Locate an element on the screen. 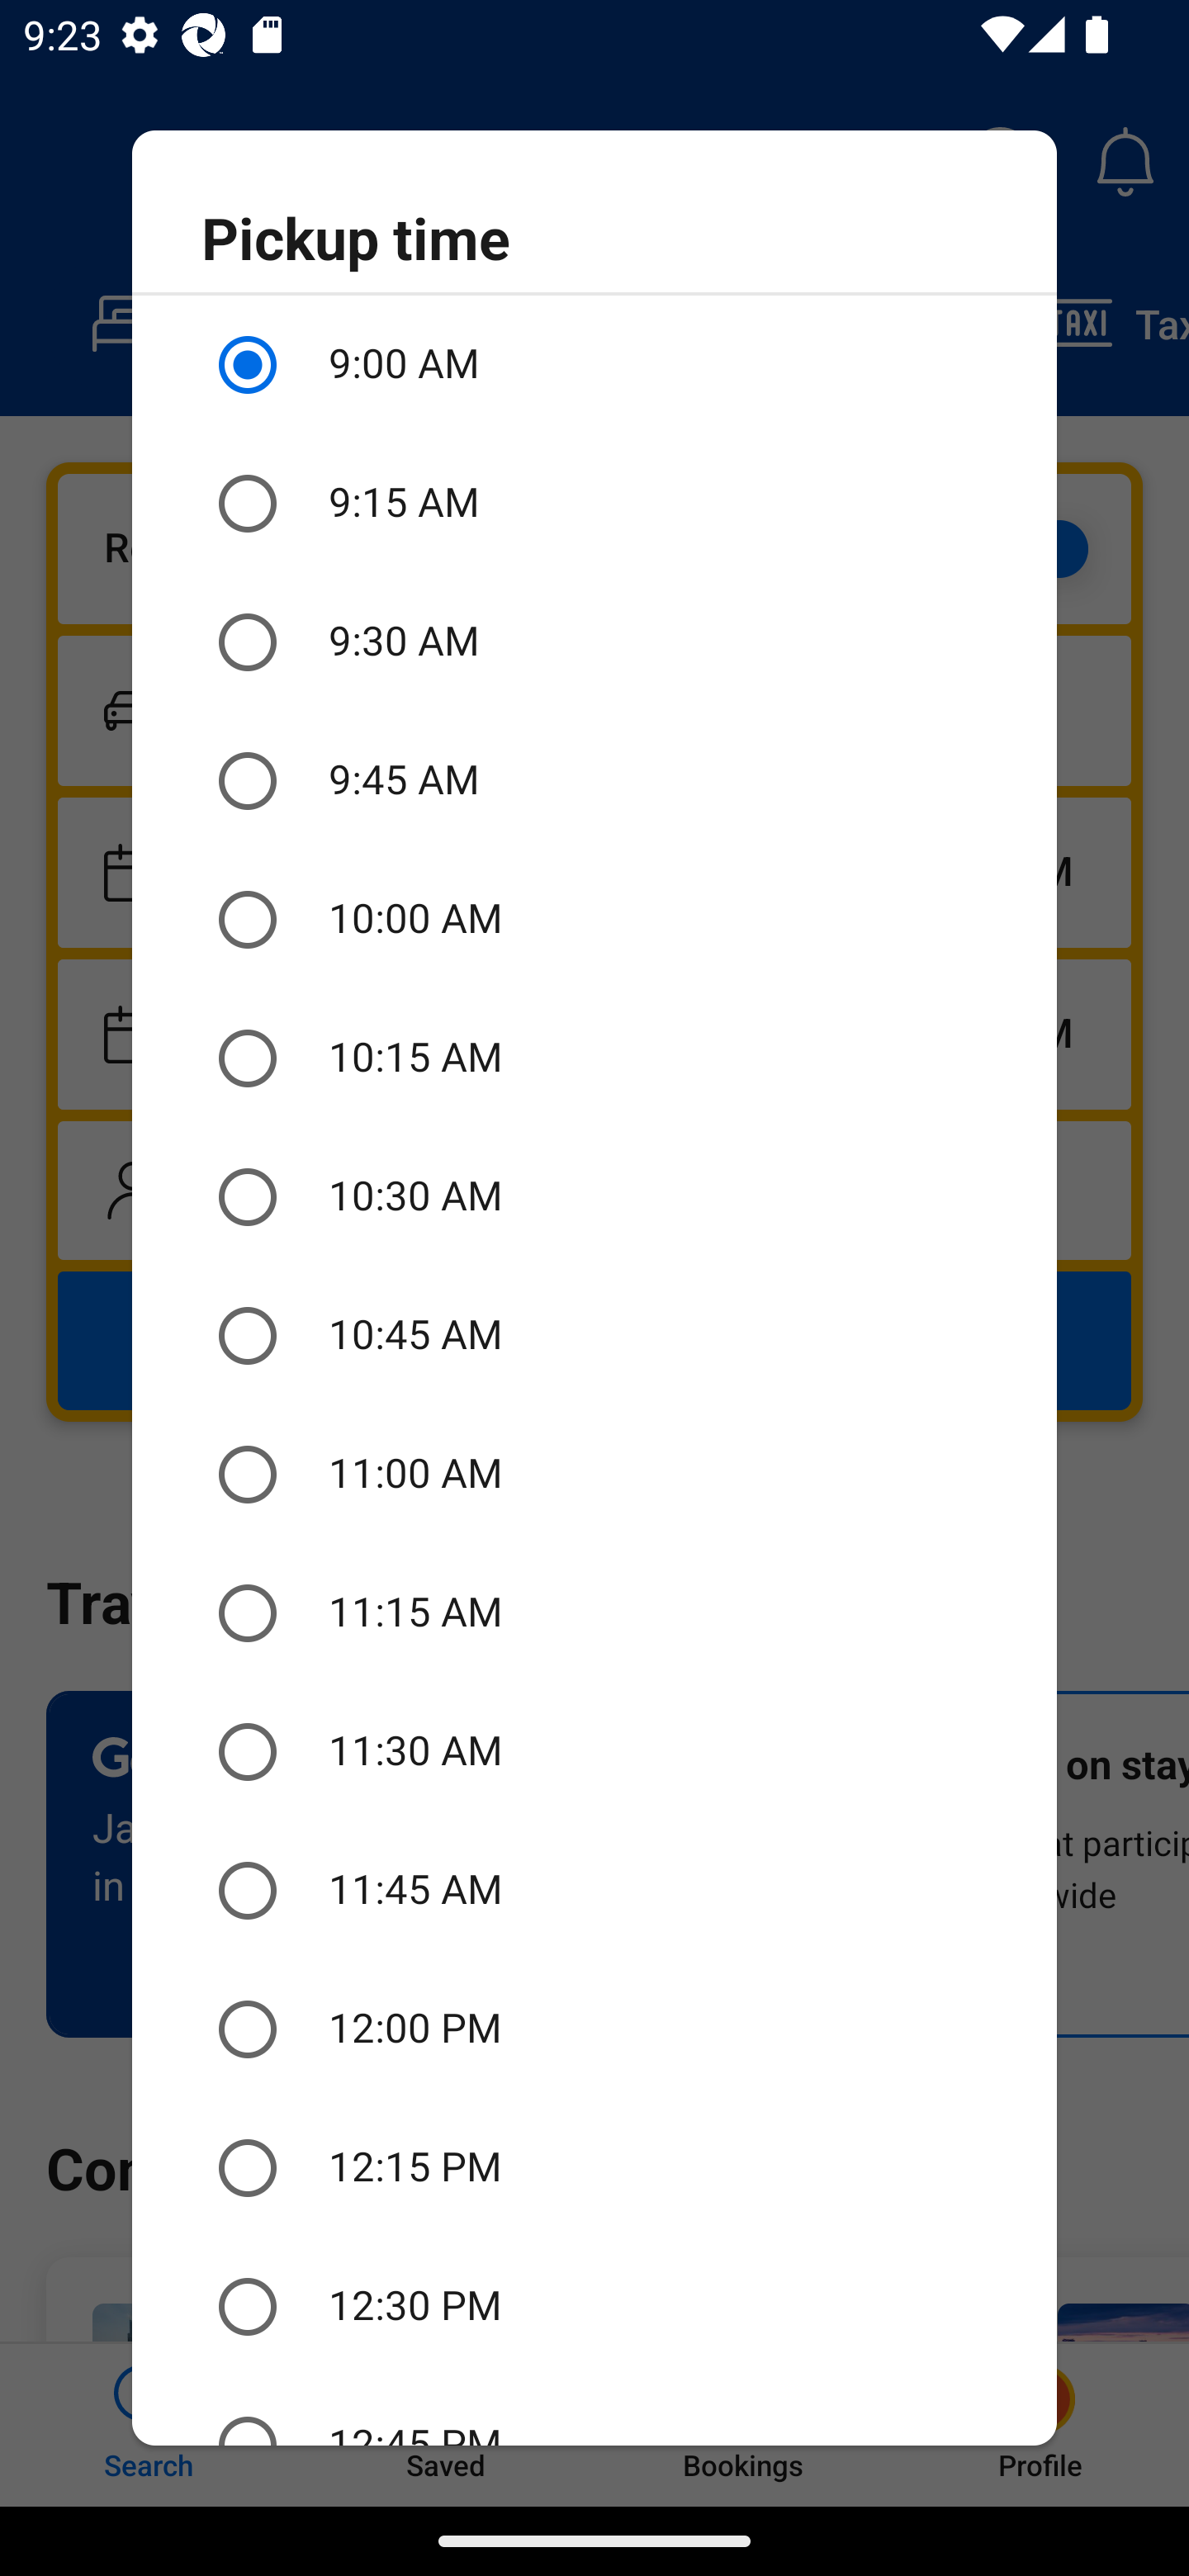 This screenshot has width=1189, height=2576. 9:30 AM is located at coordinates (594, 641).